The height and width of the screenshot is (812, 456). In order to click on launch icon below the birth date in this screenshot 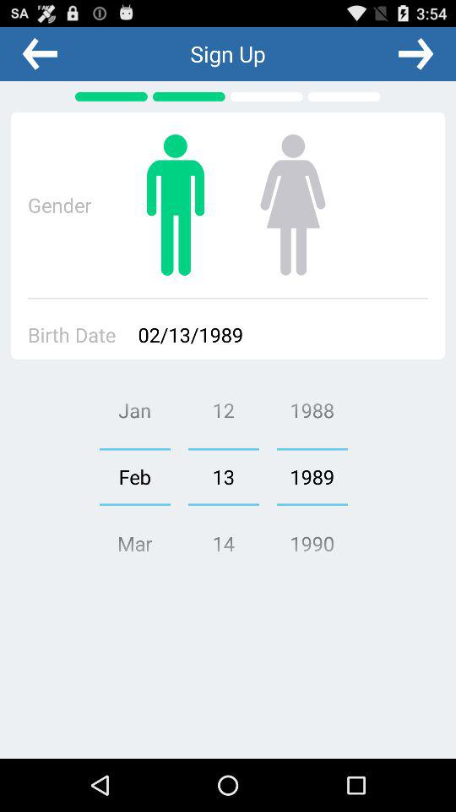, I will do `click(134, 476)`.